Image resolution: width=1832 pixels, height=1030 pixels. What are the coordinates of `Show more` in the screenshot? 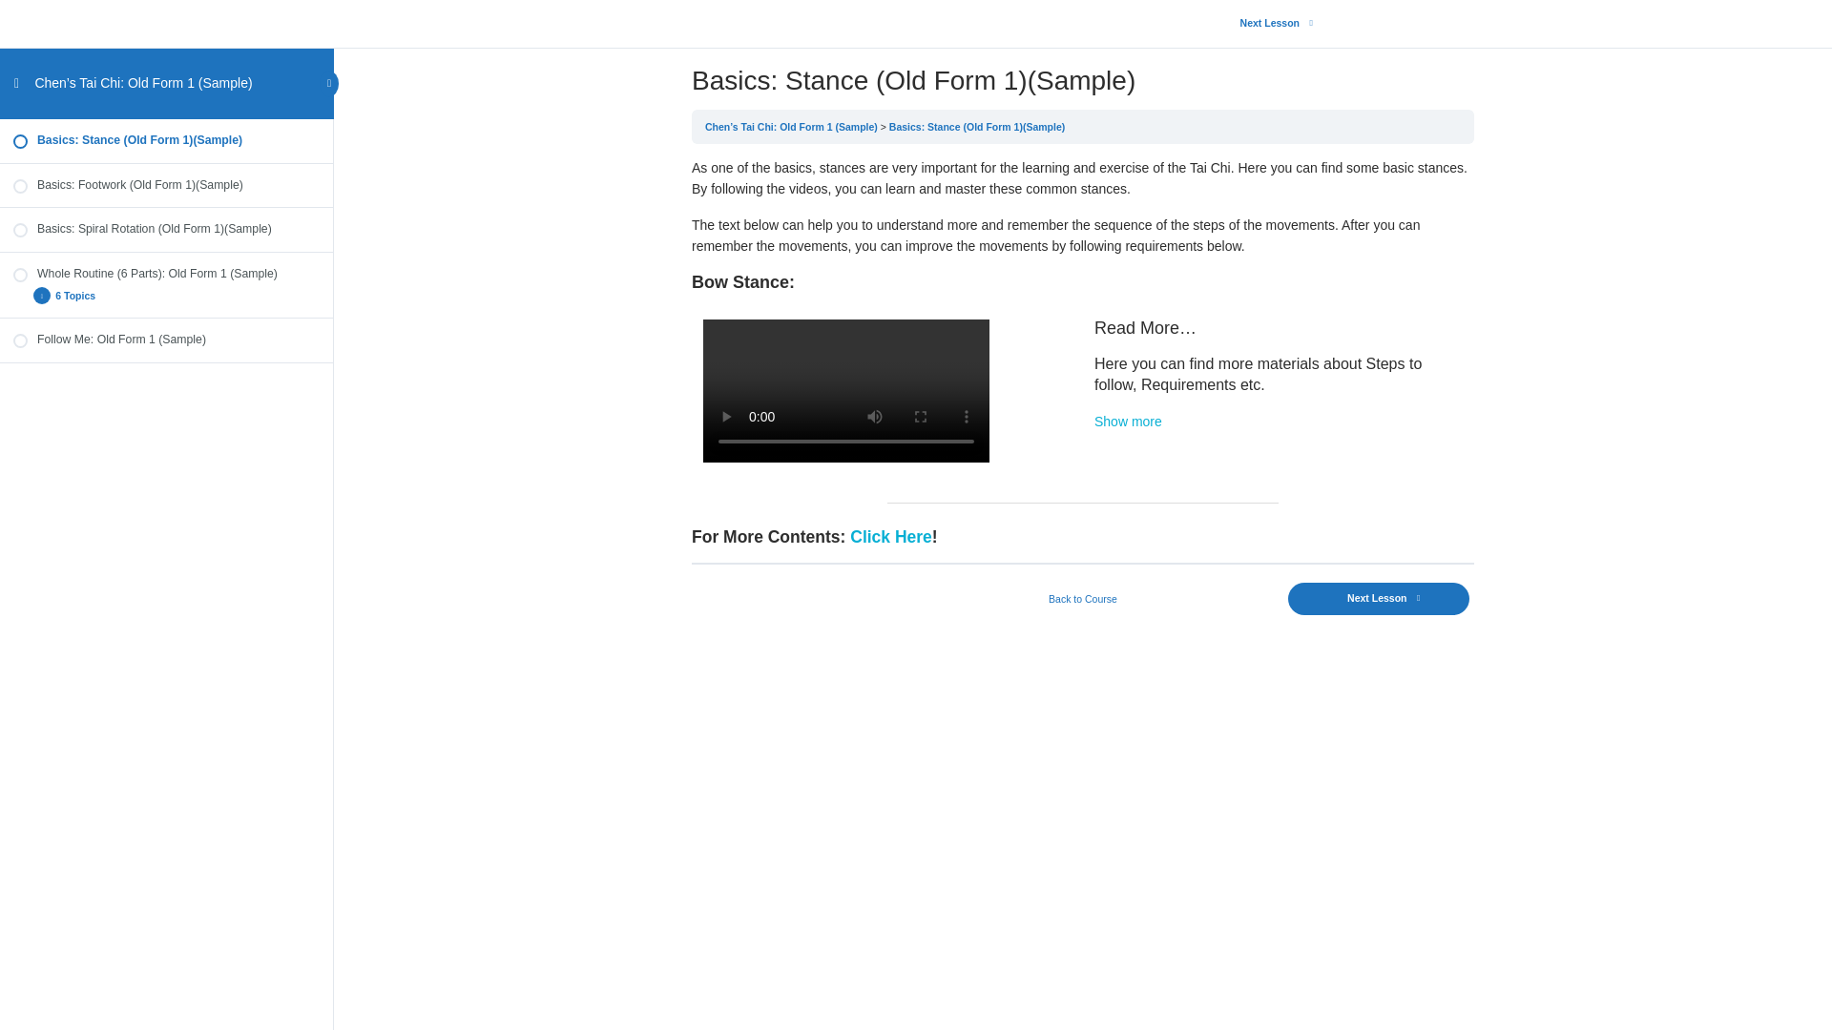 It's located at (1128, 422).